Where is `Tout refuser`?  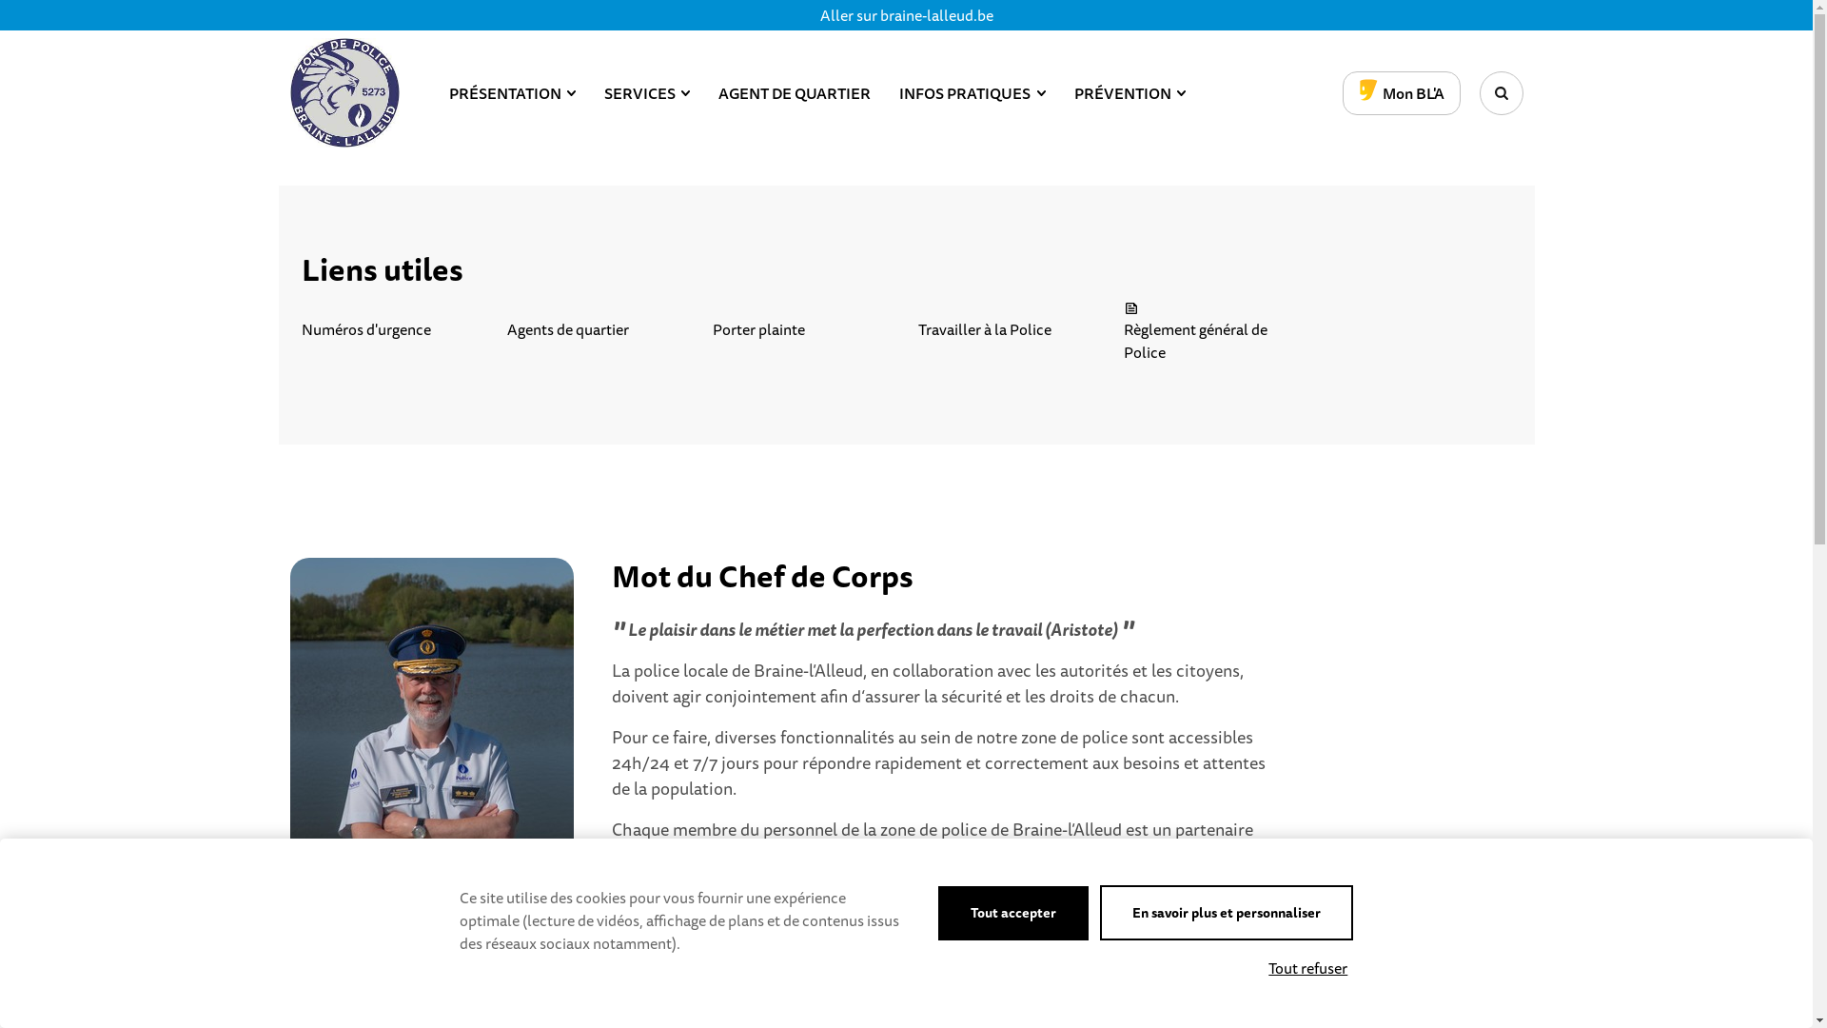
Tout refuser is located at coordinates (1307, 968).